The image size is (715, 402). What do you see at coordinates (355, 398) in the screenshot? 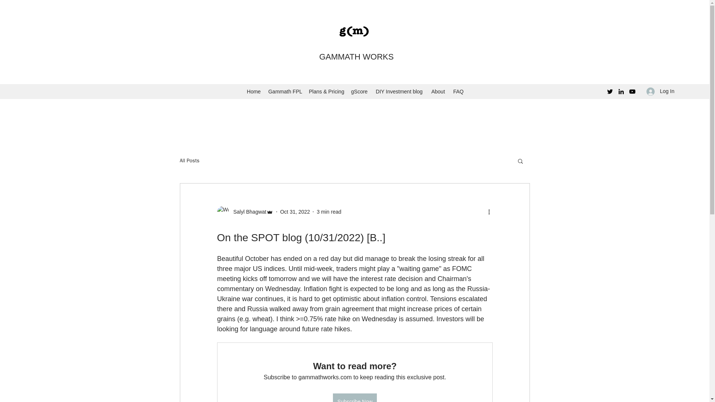
I see `Subscribe Now` at bounding box center [355, 398].